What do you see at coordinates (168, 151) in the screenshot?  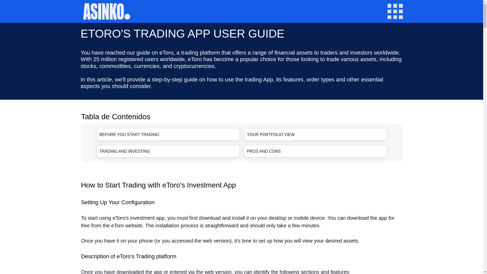 I see `TRADING AND INVESTING` at bounding box center [168, 151].